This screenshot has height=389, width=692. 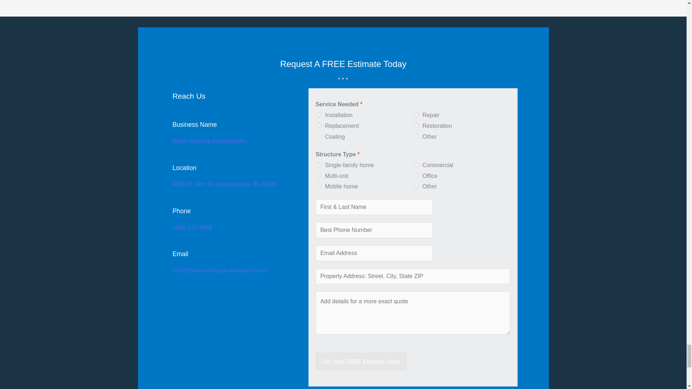 I want to click on Restoration, so click(x=416, y=125).